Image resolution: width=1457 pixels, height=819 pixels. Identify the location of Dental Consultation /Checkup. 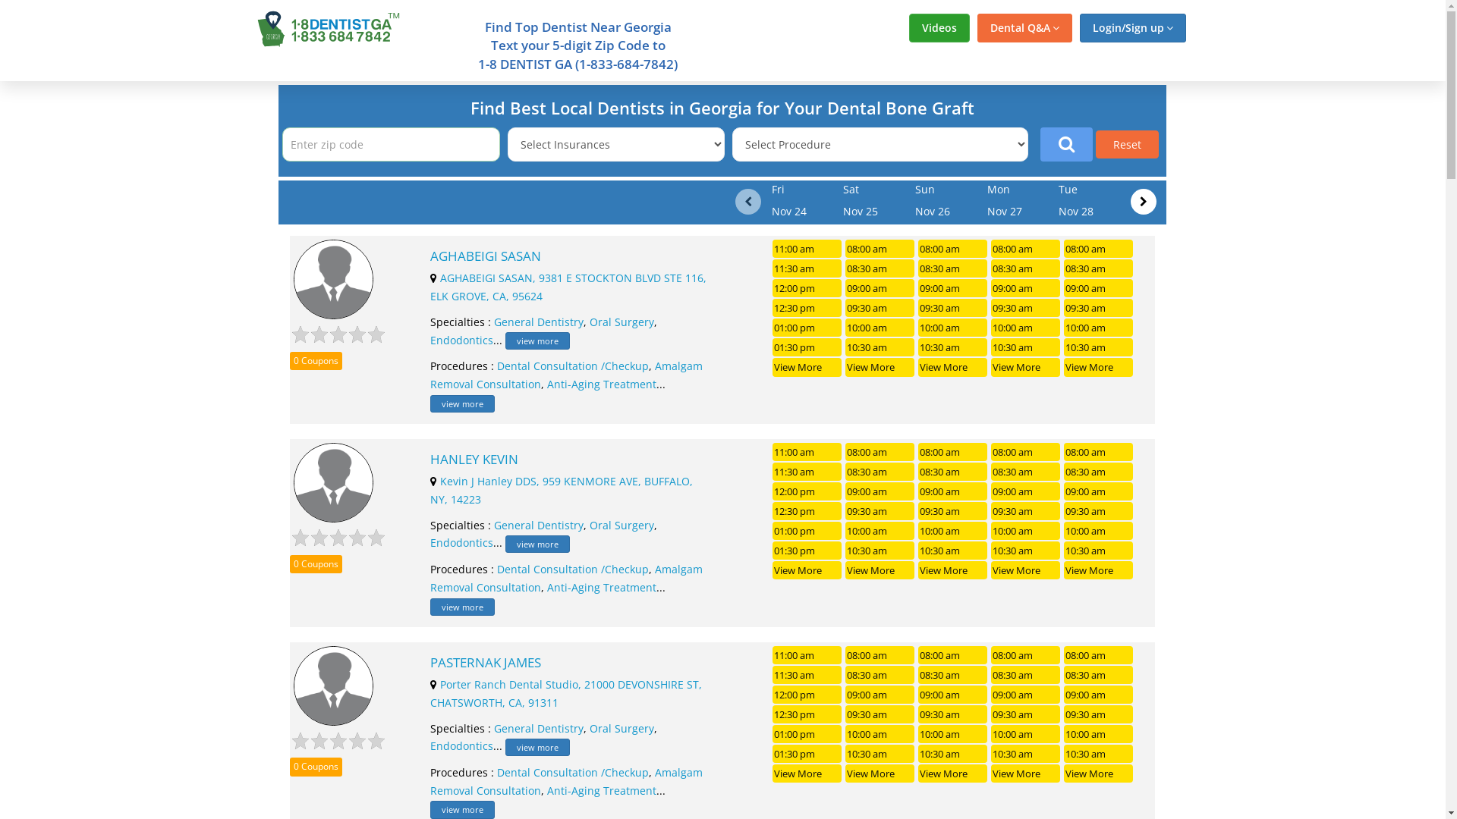
(573, 569).